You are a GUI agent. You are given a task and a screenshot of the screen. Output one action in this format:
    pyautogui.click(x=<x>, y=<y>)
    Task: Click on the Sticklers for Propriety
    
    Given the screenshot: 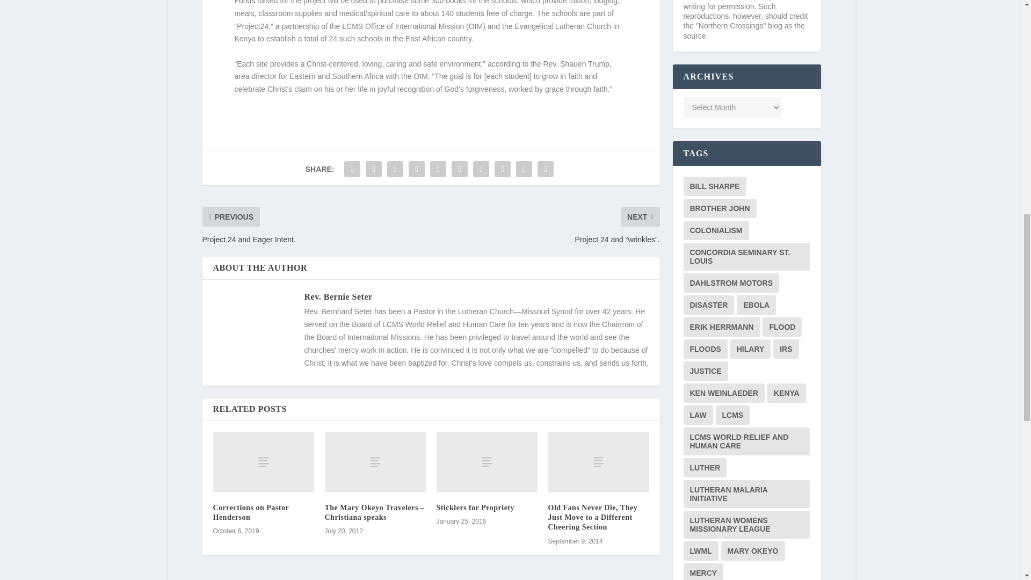 What is the action you would take?
    pyautogui.click(x=487, y=462)
    